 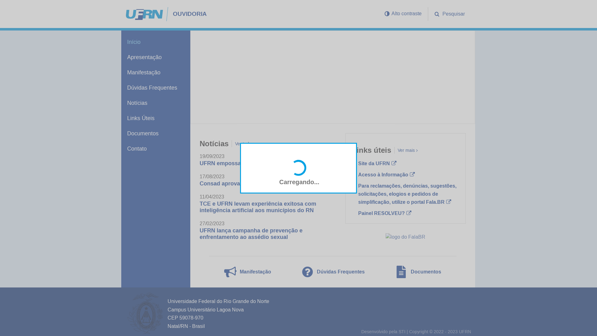 I want to click on STI, so click(x=402, y=332).